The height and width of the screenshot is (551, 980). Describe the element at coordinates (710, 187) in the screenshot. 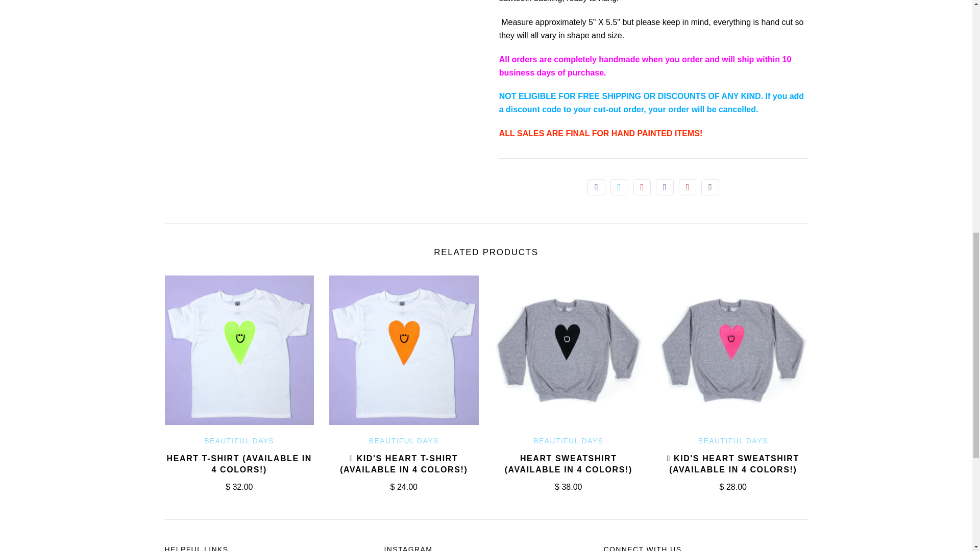

I see `Email` at that location.